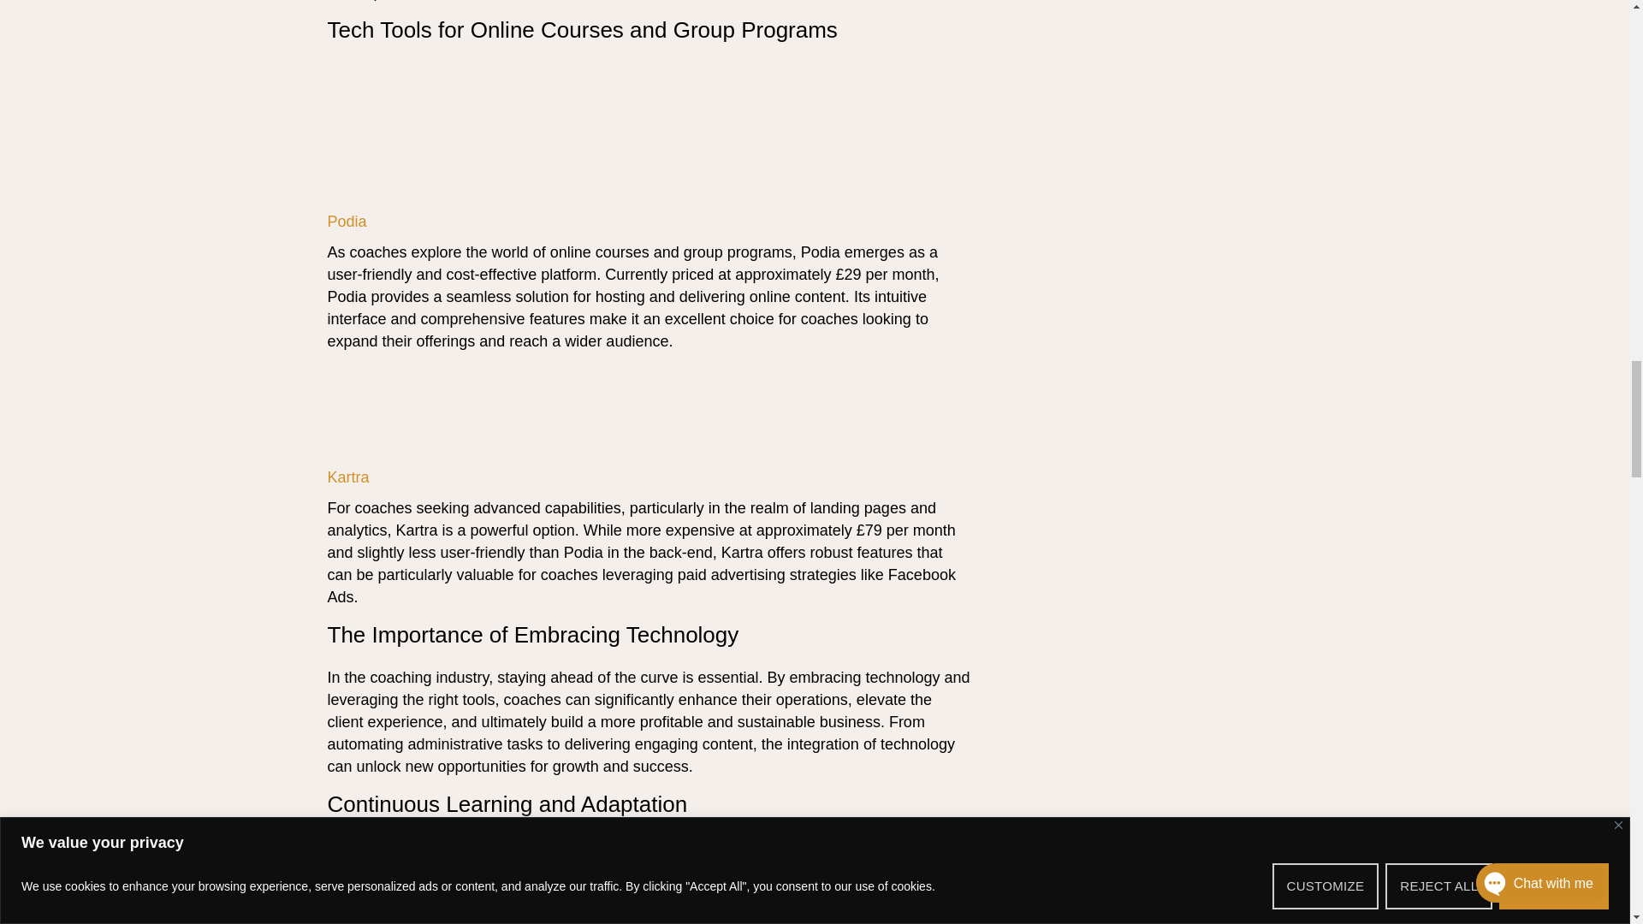 The height and width of the screenshot is (924, 1643). What do you see at coordinates (349, 221) in the screenshot?
I see `Podia ` at bounding box center [349, 221].